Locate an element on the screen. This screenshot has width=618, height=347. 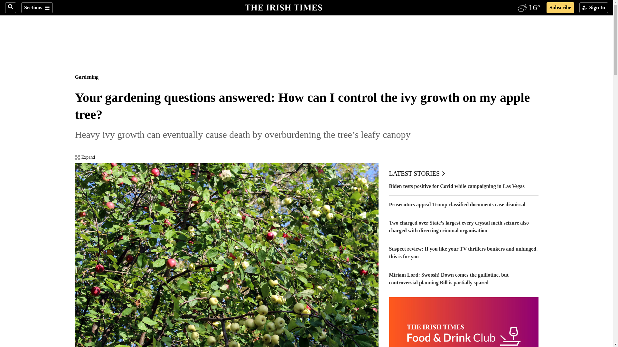
Subscribe is located at coordinates (560, 8).